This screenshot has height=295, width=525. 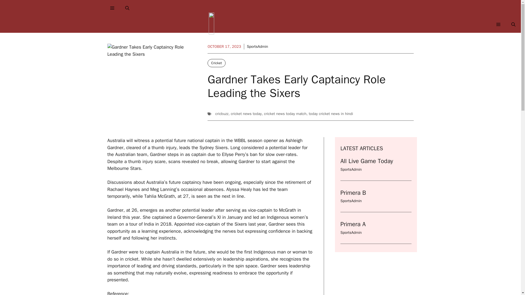 What do you see at coordinates (222, 114) in the screenshot?
I see `cricbuzz` at bounding box center [222, 114].